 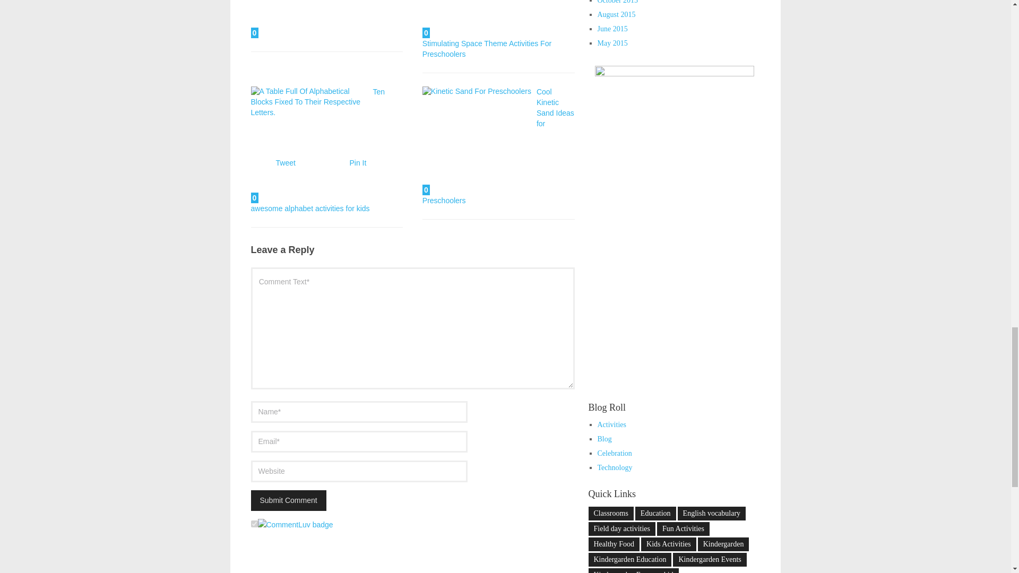 I want to click on Cool Kinetic Sand Ideas for Preschoolers, so click(x=498, y=146).